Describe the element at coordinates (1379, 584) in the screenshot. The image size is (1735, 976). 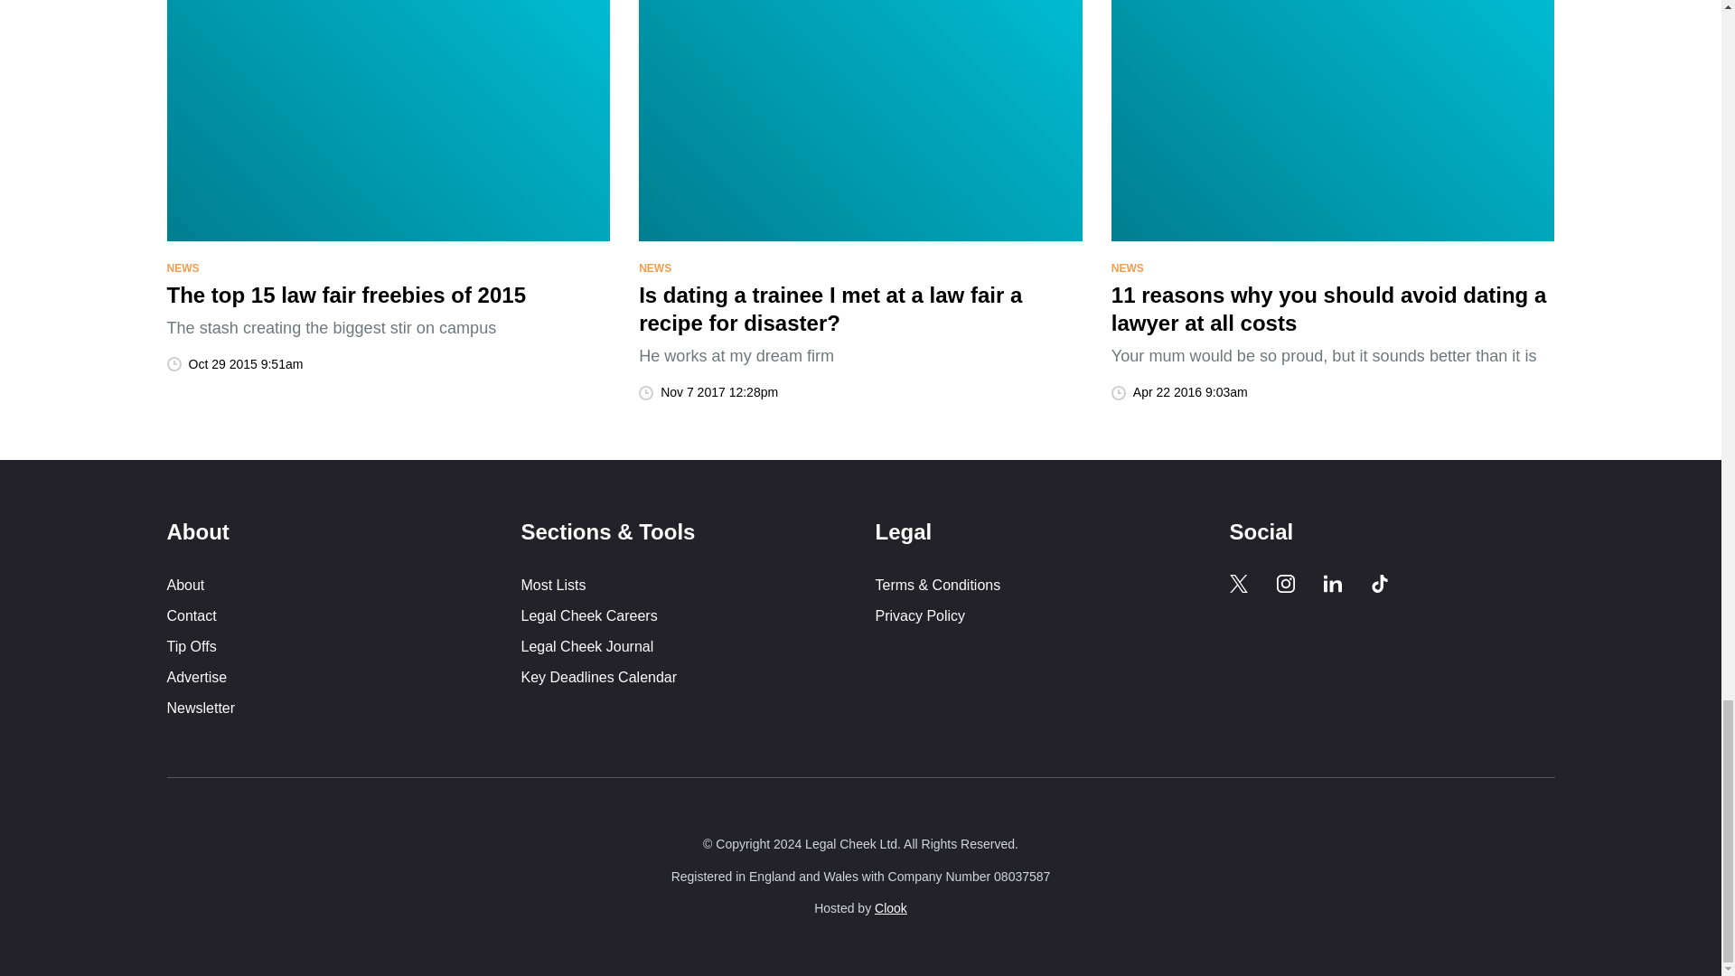
I see `Legal Cheek Tik Tok` at that location.